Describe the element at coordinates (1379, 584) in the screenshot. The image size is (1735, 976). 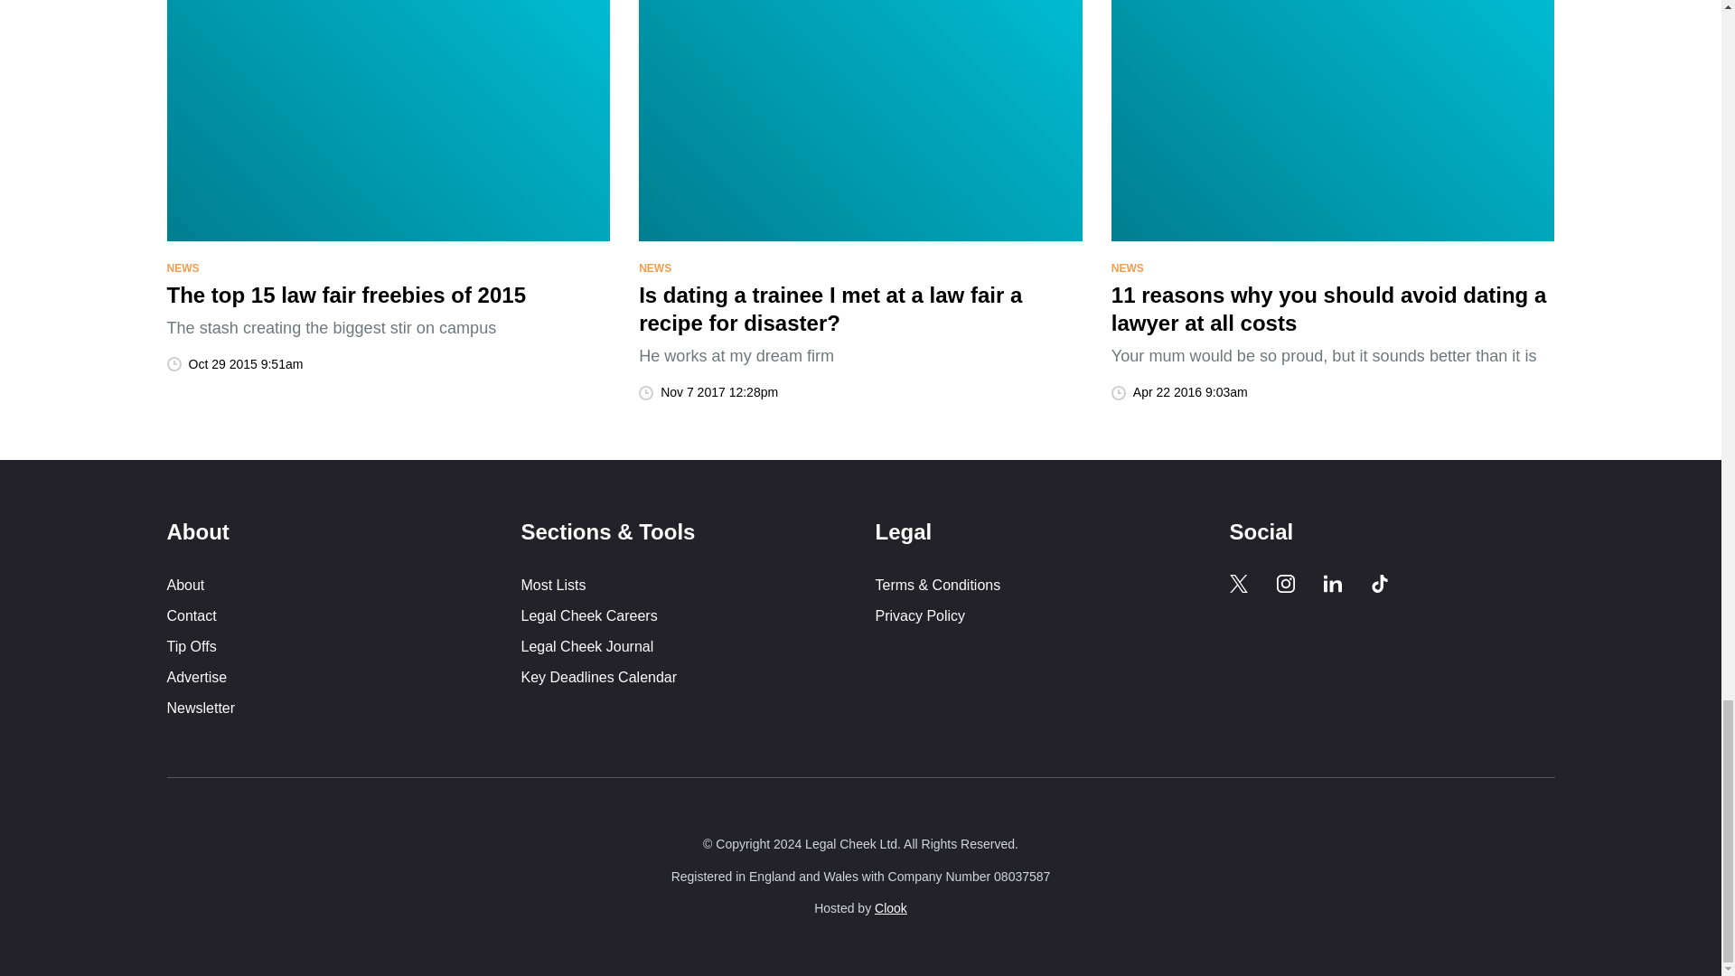
I see `Legal Cheek Tik Tok` at that location.